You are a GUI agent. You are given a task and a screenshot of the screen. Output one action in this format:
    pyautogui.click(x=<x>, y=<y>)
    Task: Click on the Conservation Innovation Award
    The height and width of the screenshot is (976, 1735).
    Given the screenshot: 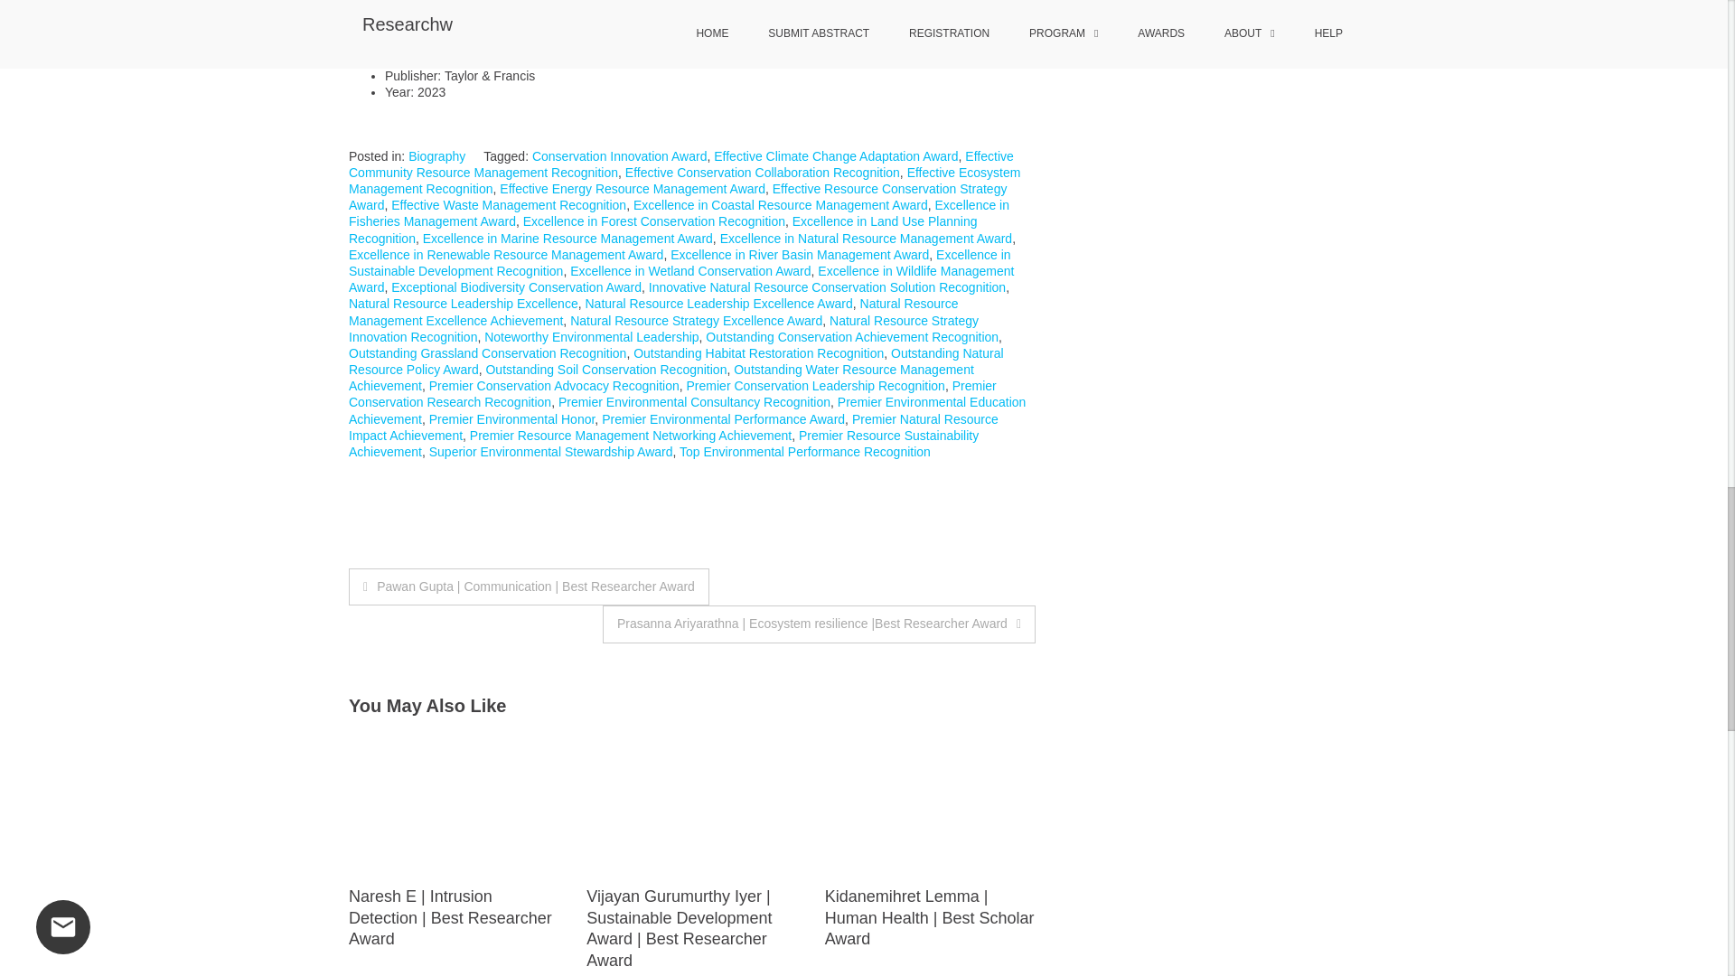 What is the action you would take?
    pyautogui.click(x=620, y=156)
    